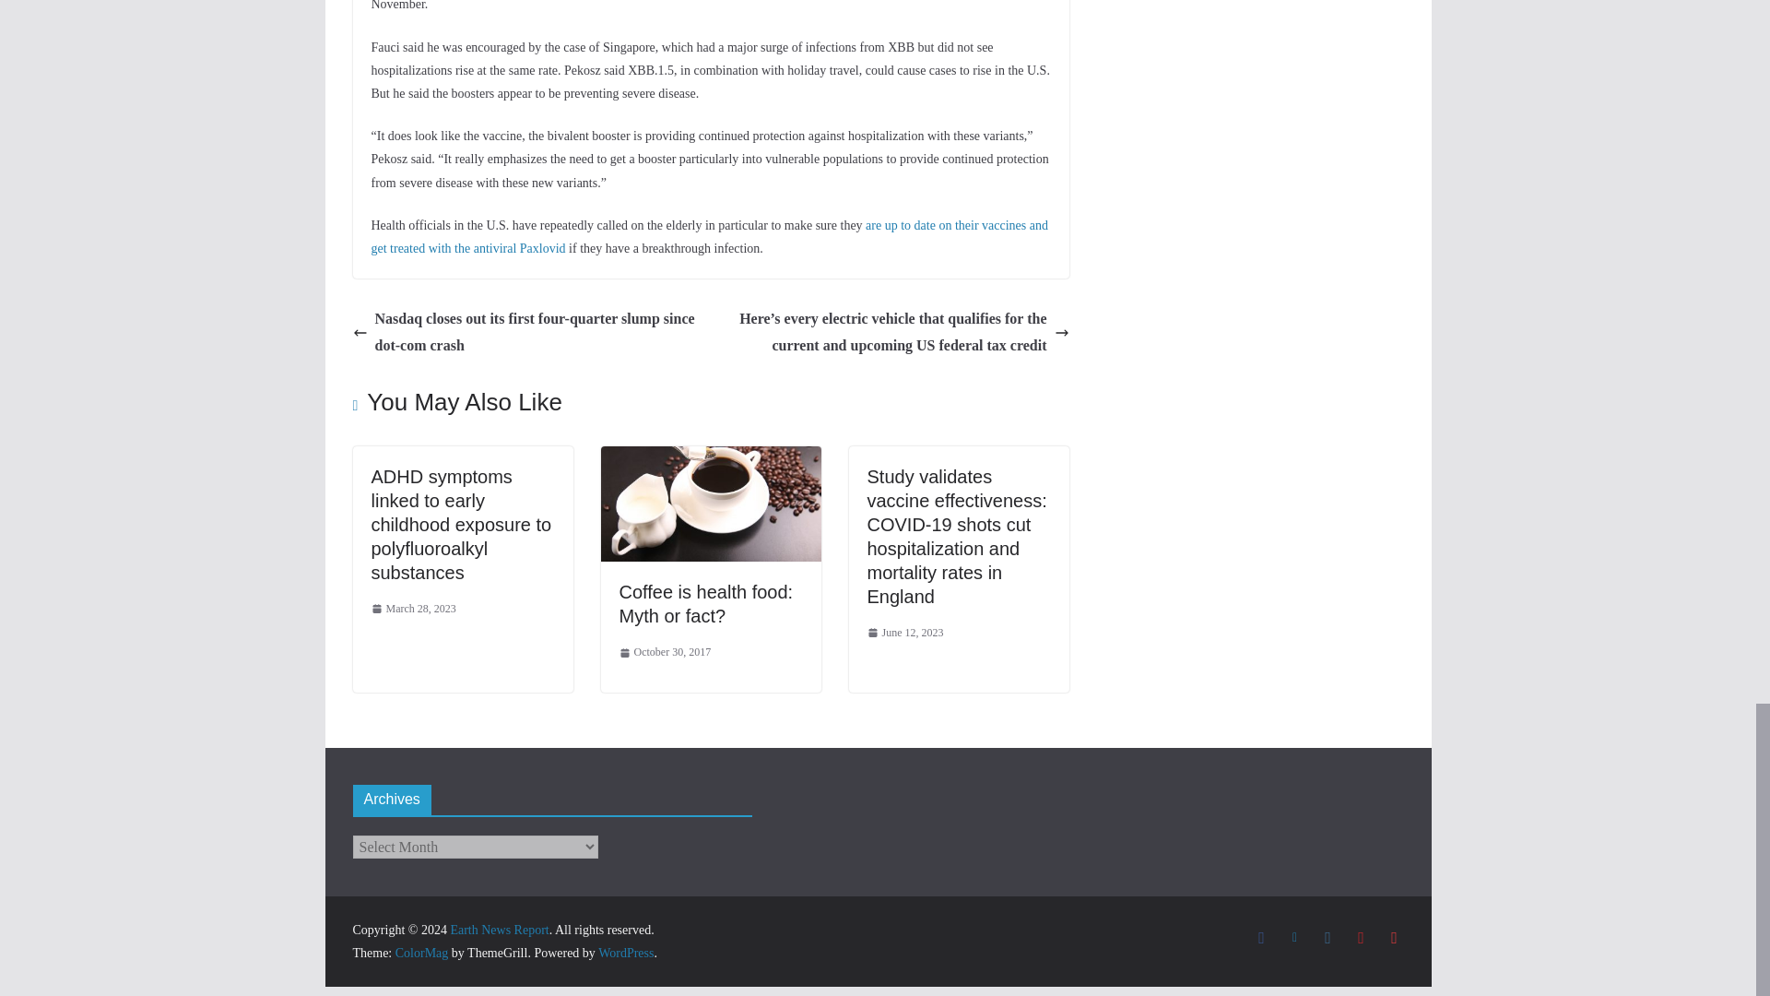  I want to click on 11:37 am, so click(666, 653).